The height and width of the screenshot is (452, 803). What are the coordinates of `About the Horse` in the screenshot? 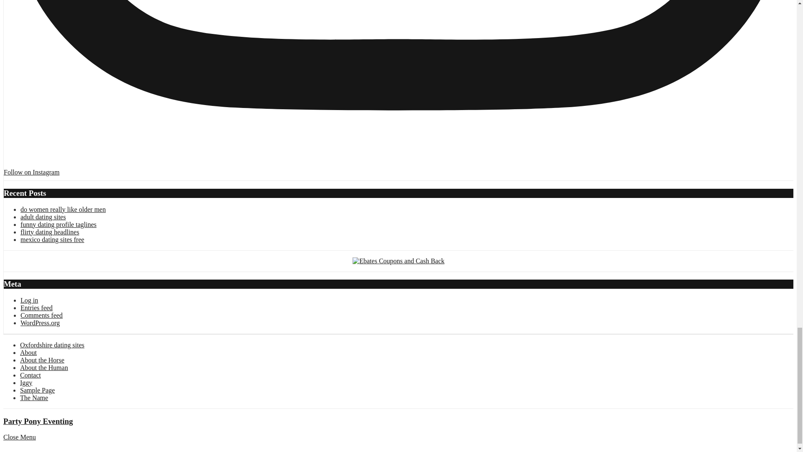 It's located at (42, 360).